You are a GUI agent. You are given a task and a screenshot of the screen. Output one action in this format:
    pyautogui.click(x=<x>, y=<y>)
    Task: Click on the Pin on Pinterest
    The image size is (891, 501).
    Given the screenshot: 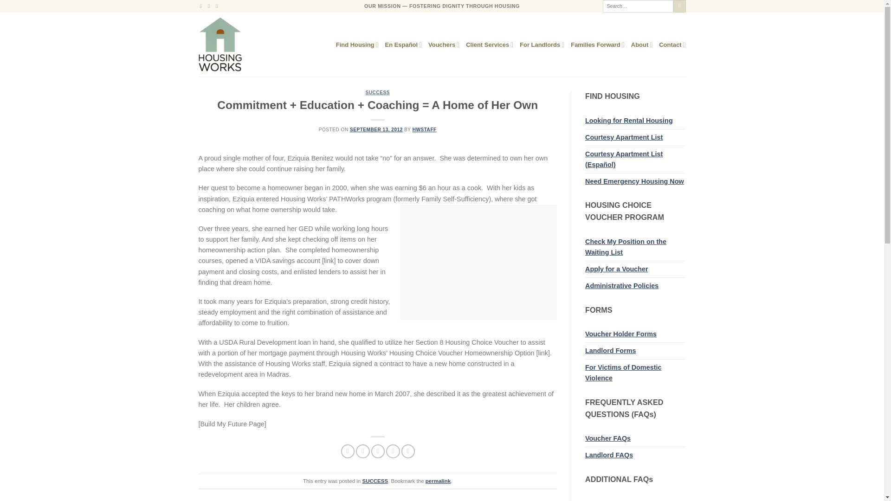 What is the action you would take?
    pyautogui.click(x=393, y=451)
    